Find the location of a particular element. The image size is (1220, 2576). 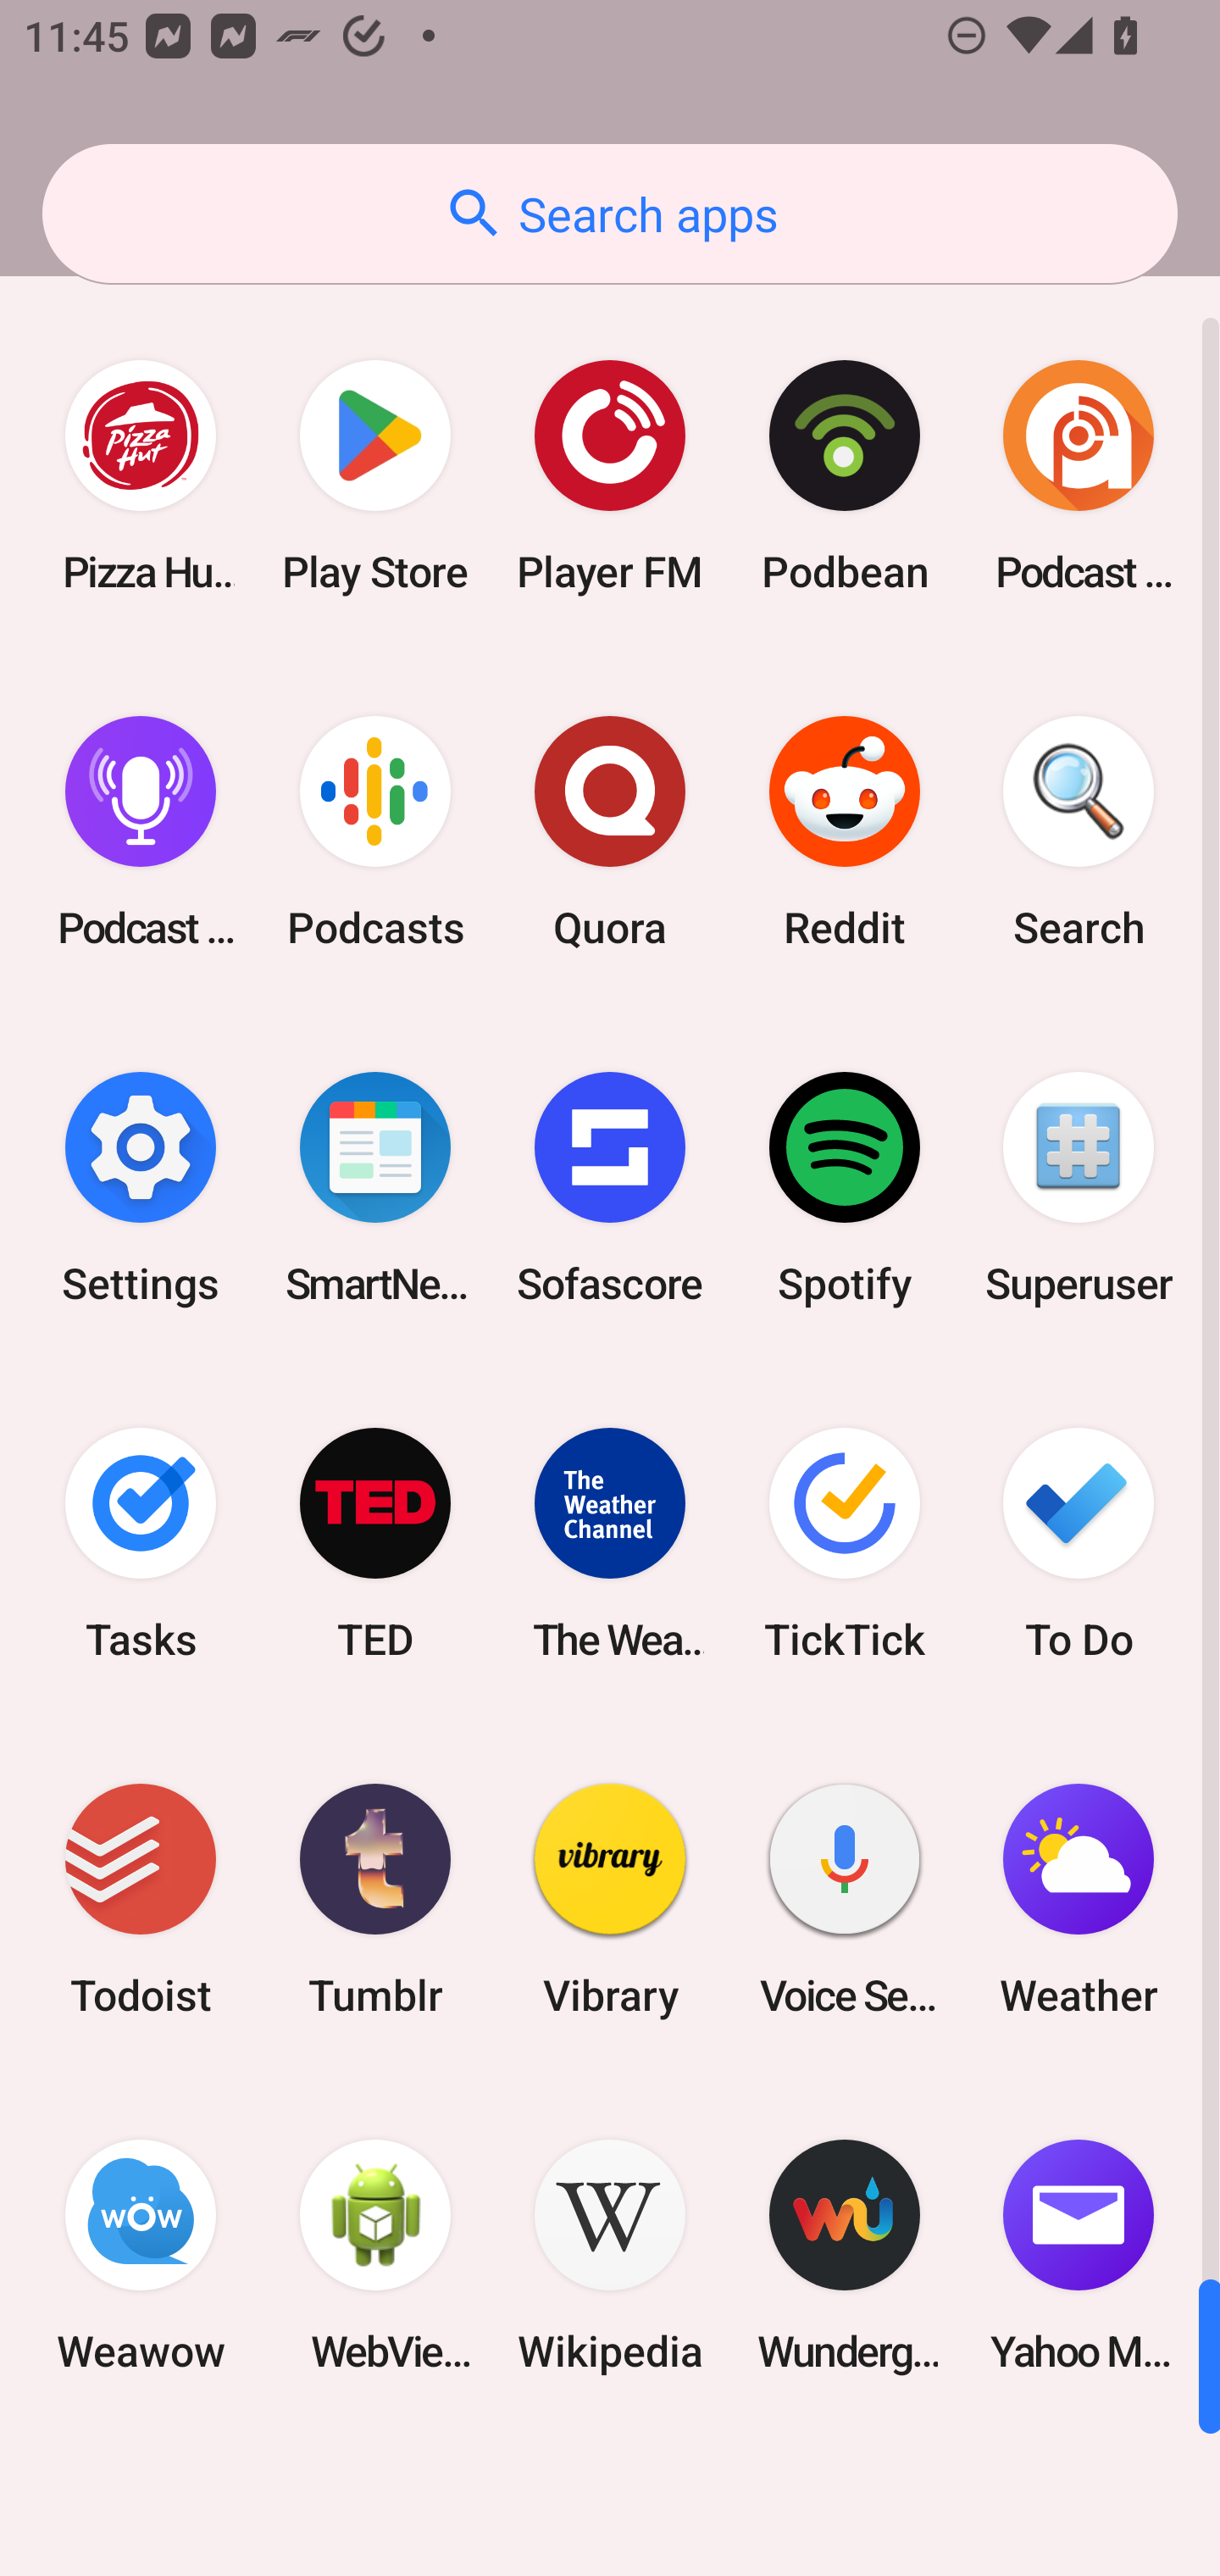

SmartNews is located at coordinates (375, 1187).